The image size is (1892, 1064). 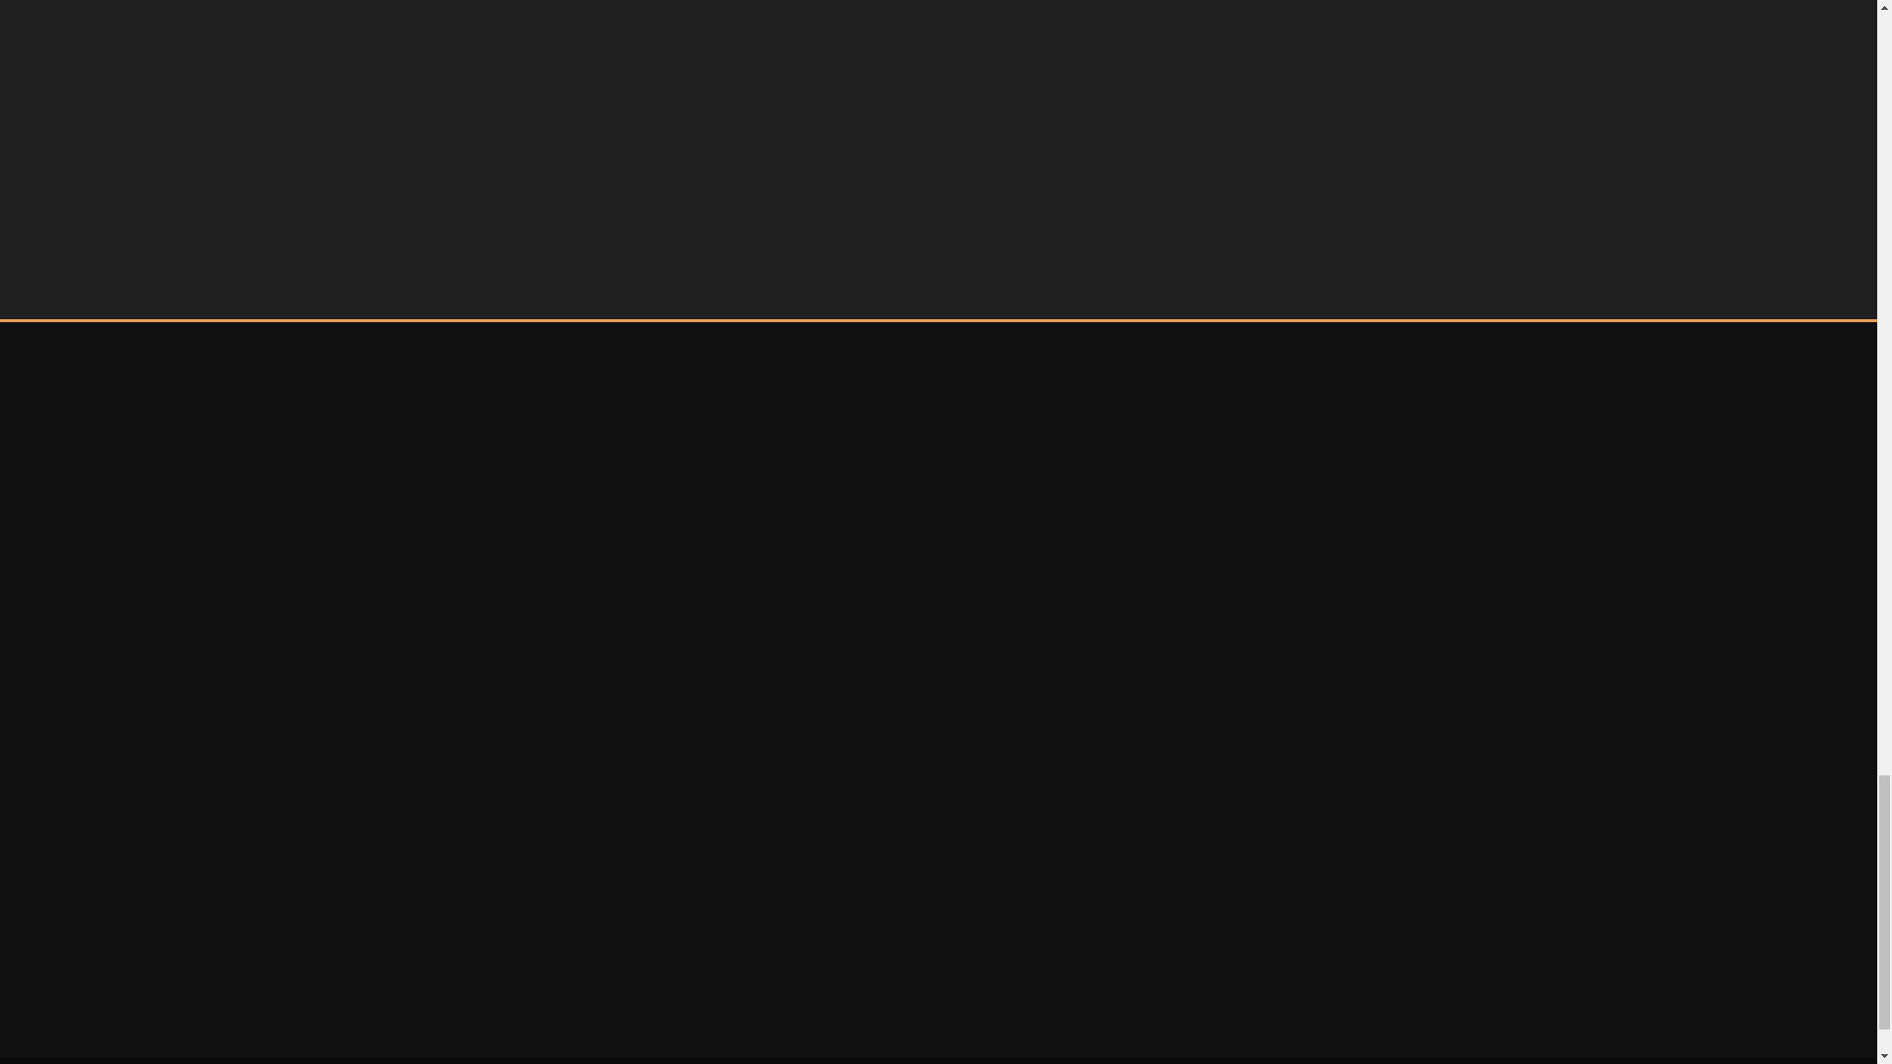 I want to click on Submit, so click(x=469, y=173).